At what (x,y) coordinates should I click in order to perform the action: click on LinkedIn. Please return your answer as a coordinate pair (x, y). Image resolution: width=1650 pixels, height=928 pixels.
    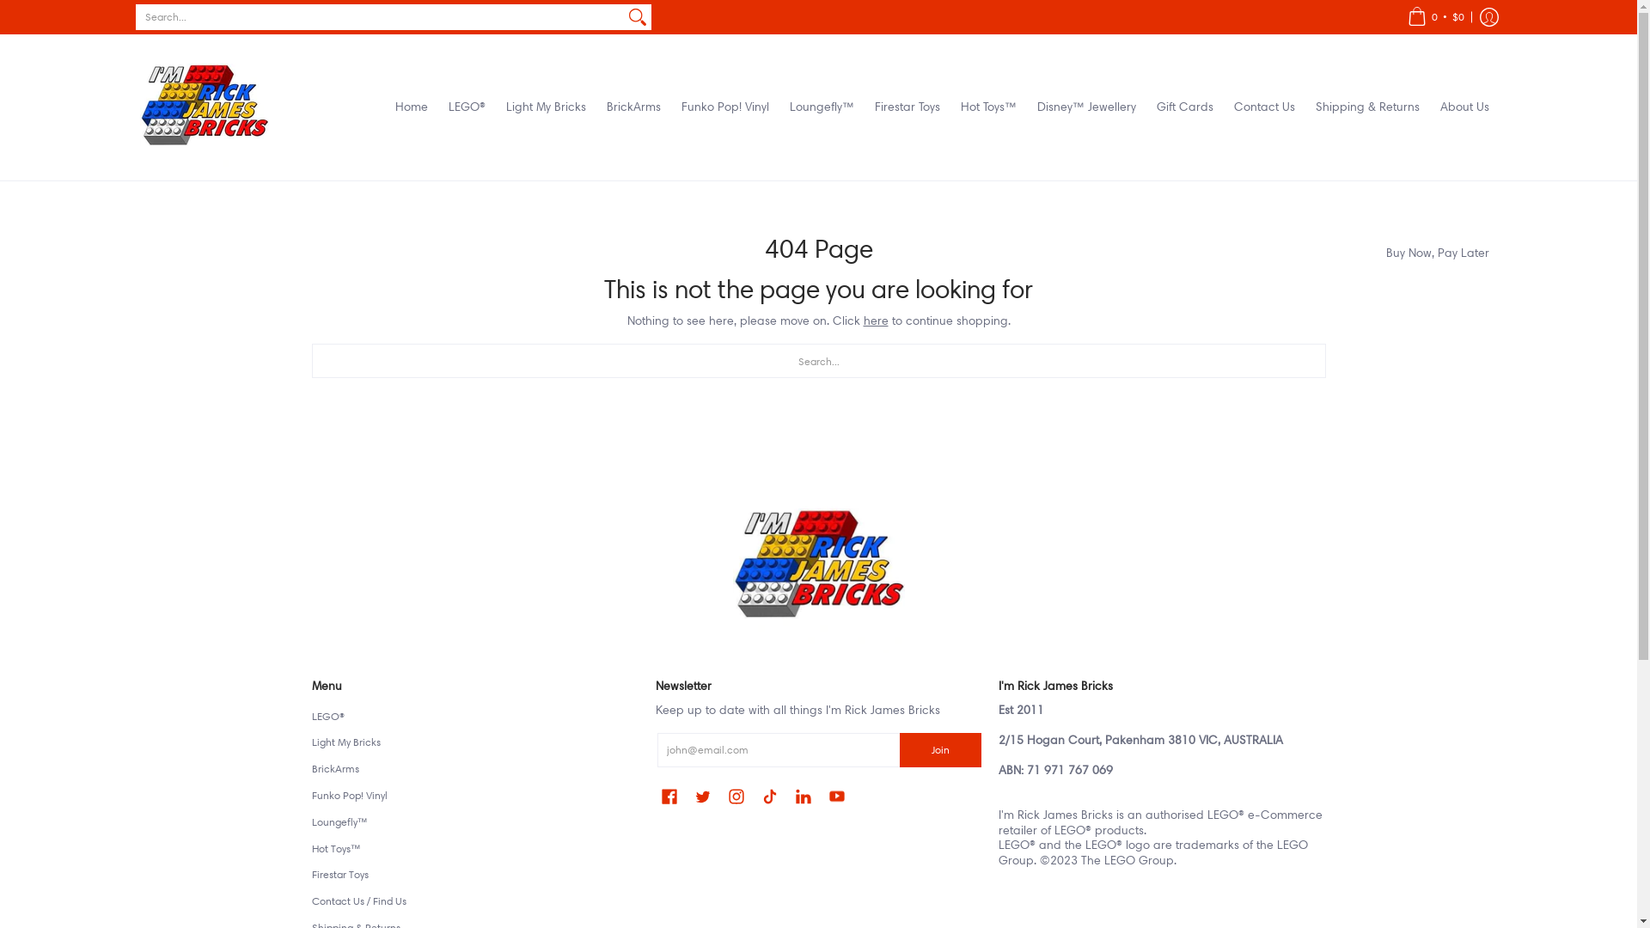
    Looking at the image, I should click on (804, 796).